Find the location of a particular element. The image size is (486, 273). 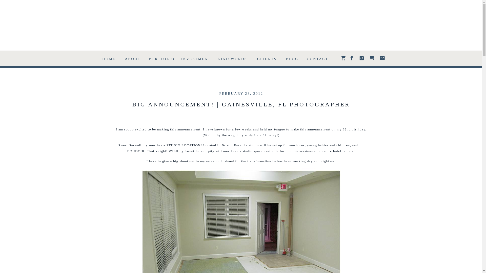

BLOG is located at coordinates (292, 58).